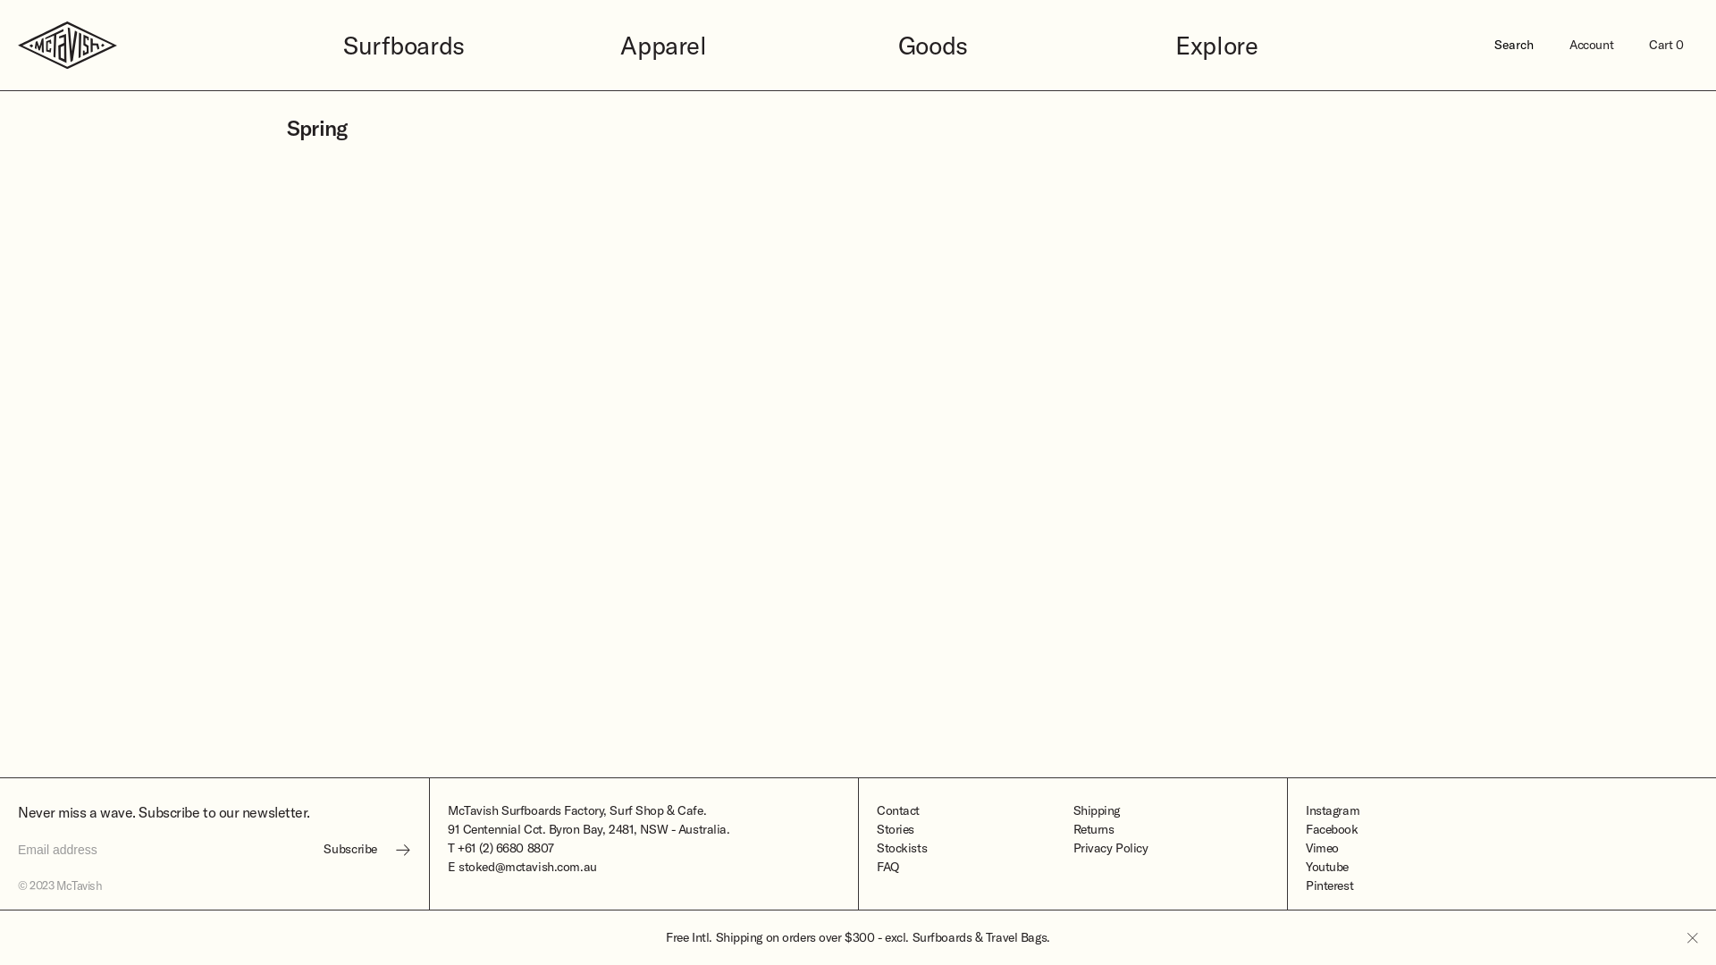 Image resolution: width=1716 pixels, height=965 pixels. Describe the element at coordinates (527, 867) in the screenshot. I see `stoked@mctavish.com.au` at that location.